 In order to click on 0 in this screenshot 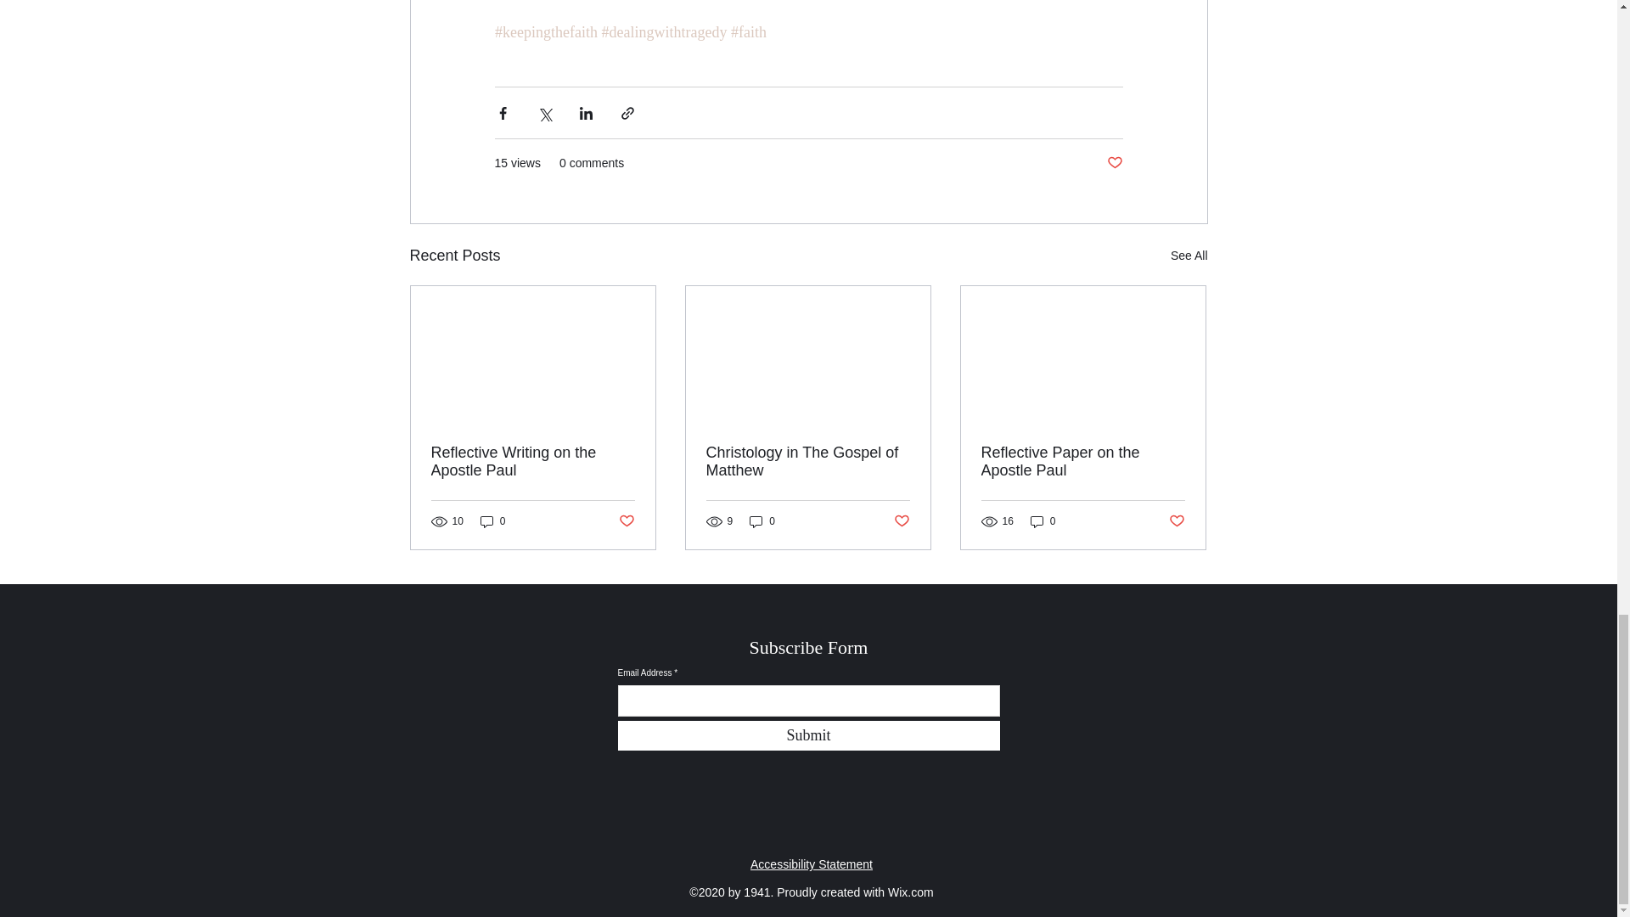, I will do `click(492, 521)`.